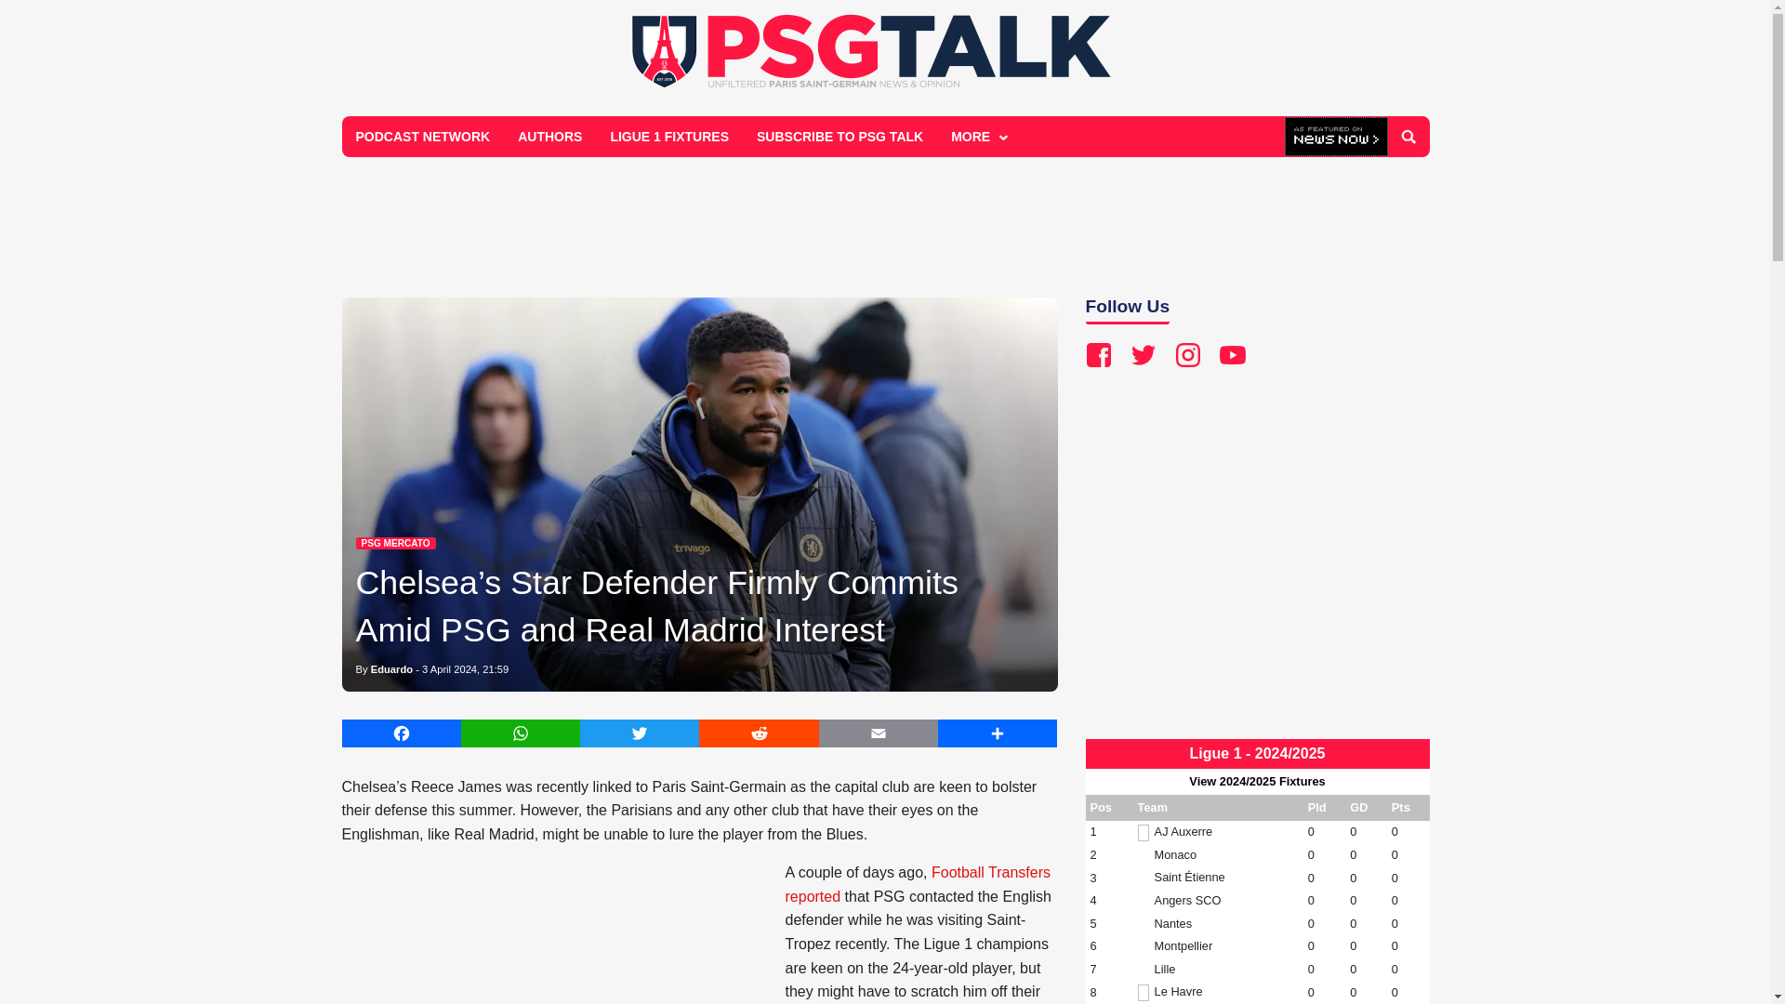 This screenshot has width=1785, height=1004. I want to click on PSG MERCATO, so click(395, 543).